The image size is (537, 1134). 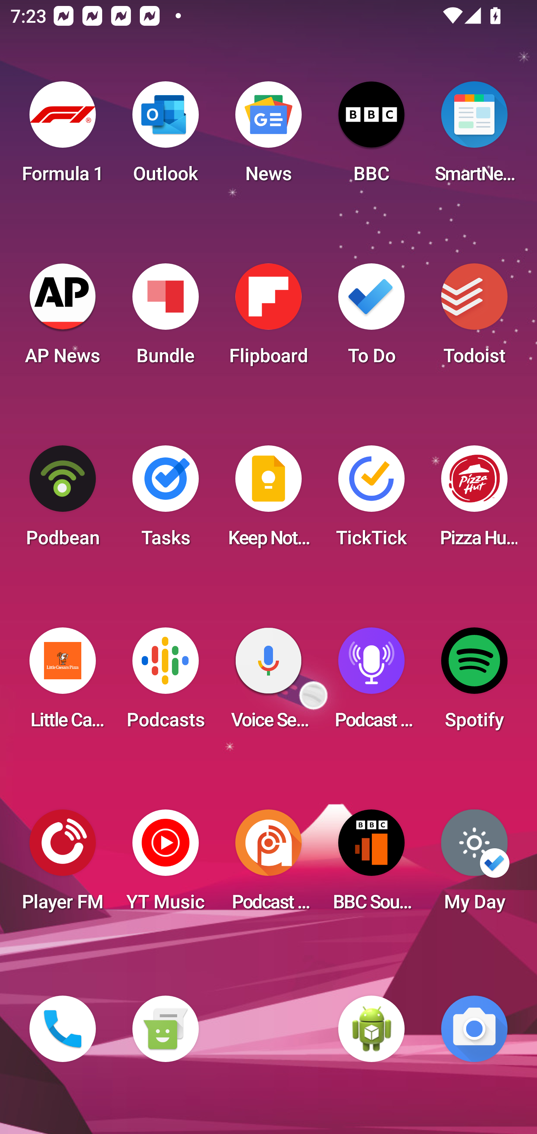 What do you see at coordinates (268, 683) in the screenshot?
I see `Voice Search` at bounding box center [268, 683].